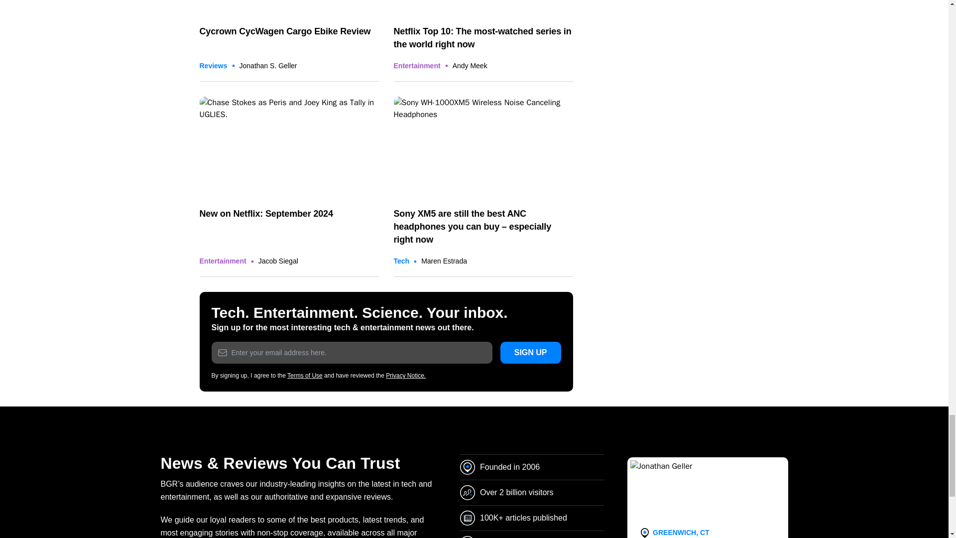 This screenshot has width=956, height=538. What do you see at coordinates (268, 66) in the screenshot?
I see `Posts by Jonathan S. Geller` at bounding box center [268, 66].